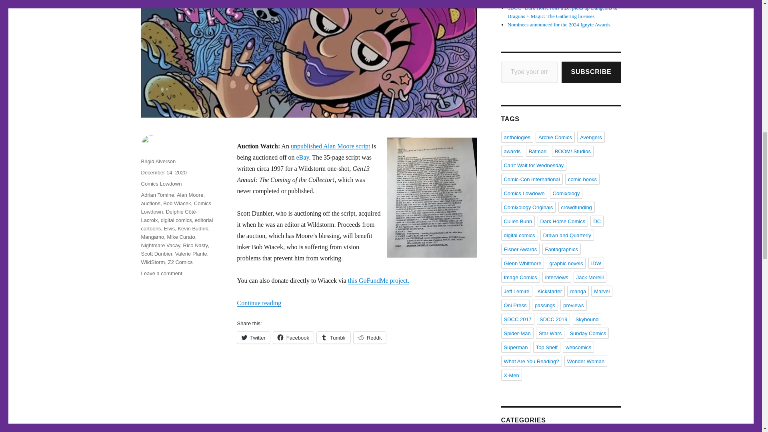  What do you see at coordinates (190, 194) in the screenshot?
I see `Alan Moore` at bounding box center [190, 194].